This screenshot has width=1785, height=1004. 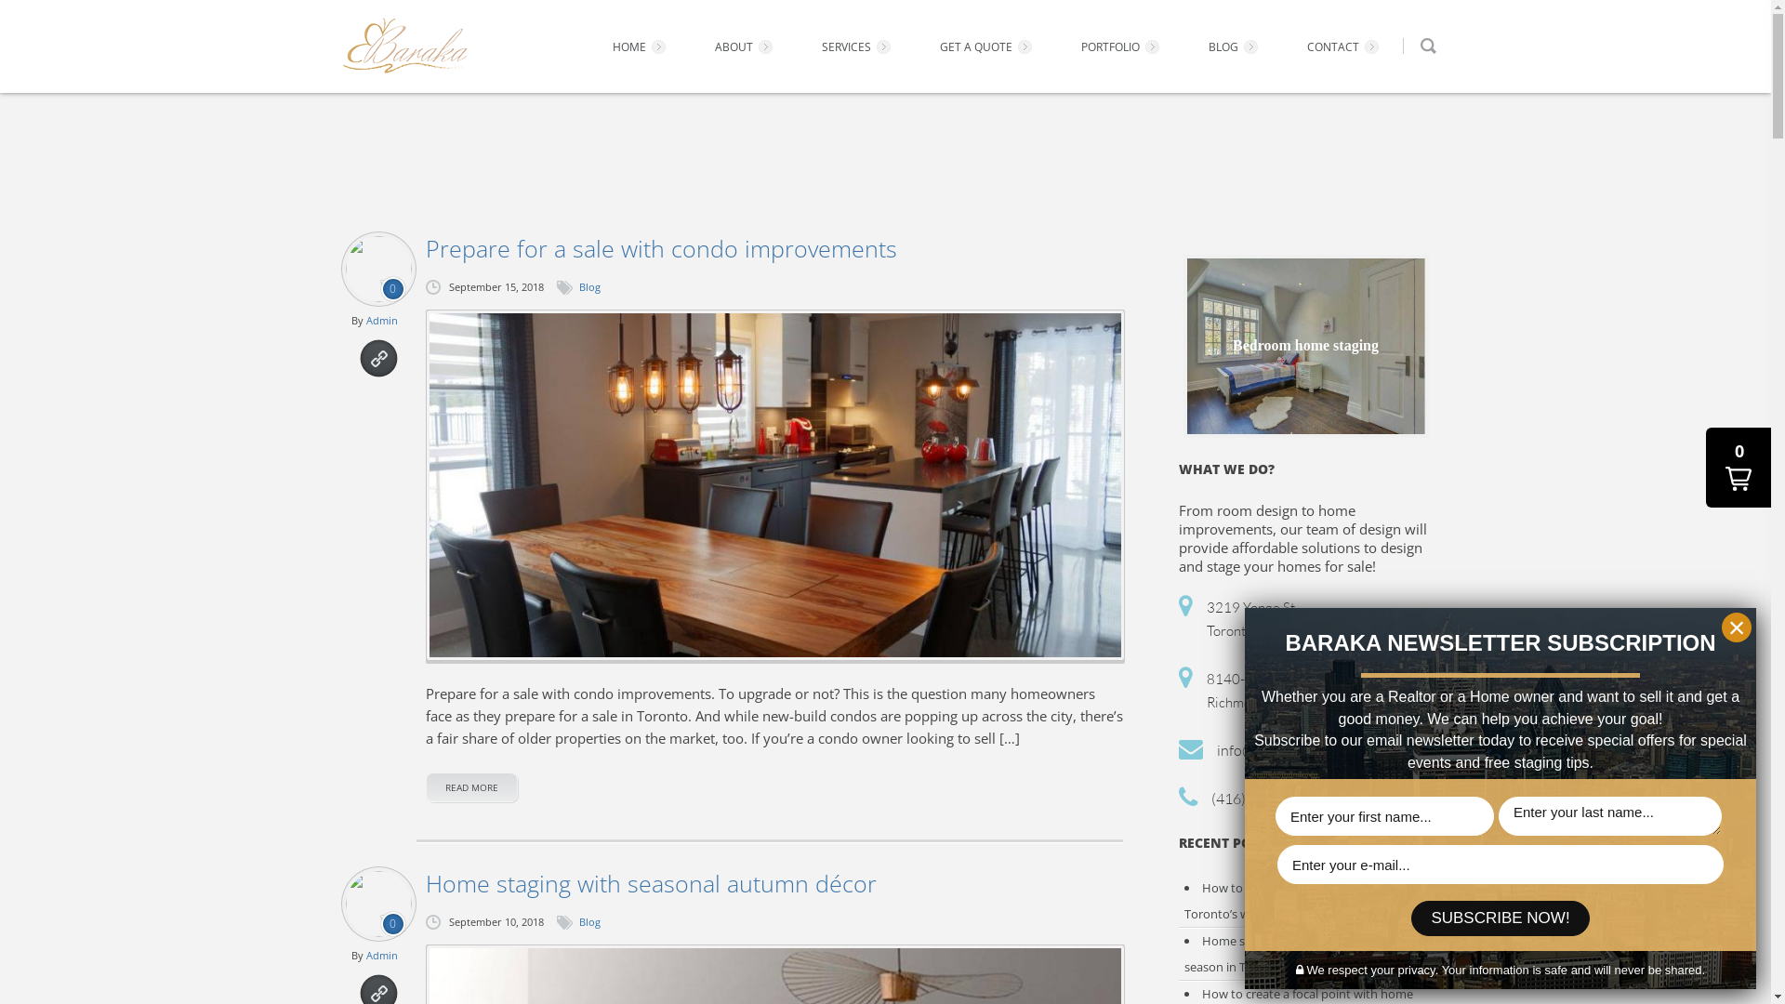 What do you see at coordinates (641, 47) in the screenshot?
I see `HOME` at bounding box center [641, 47].